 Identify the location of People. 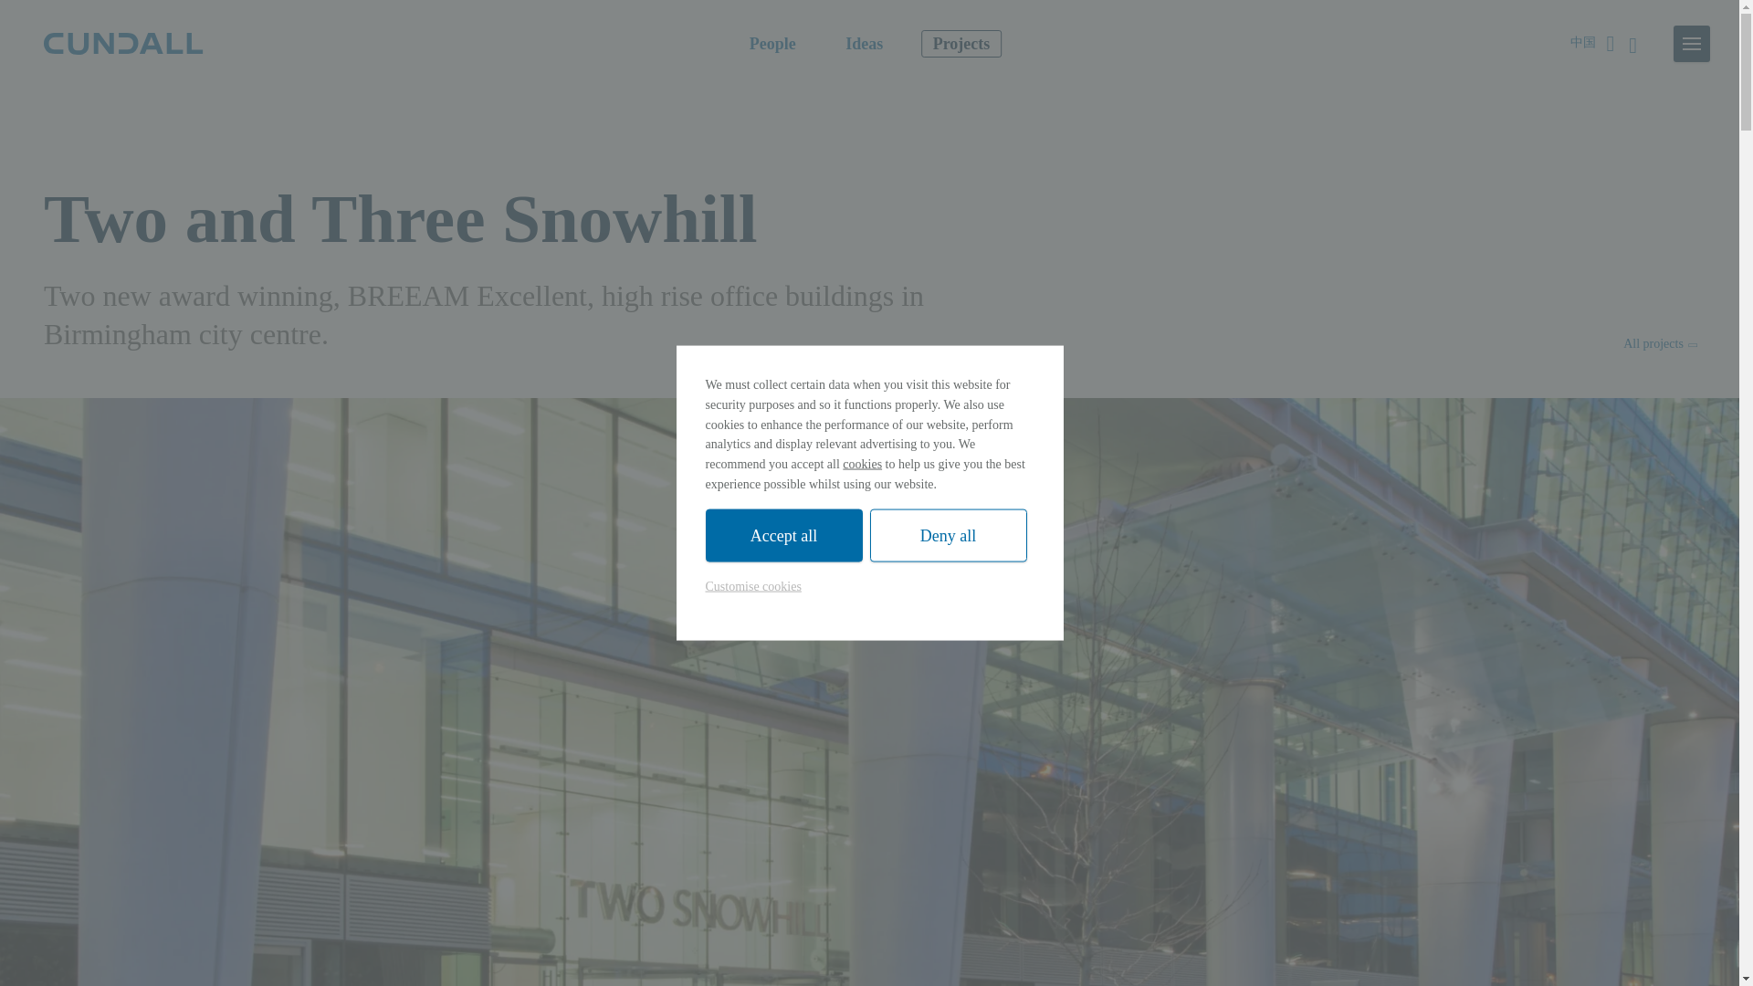
(772, 44).